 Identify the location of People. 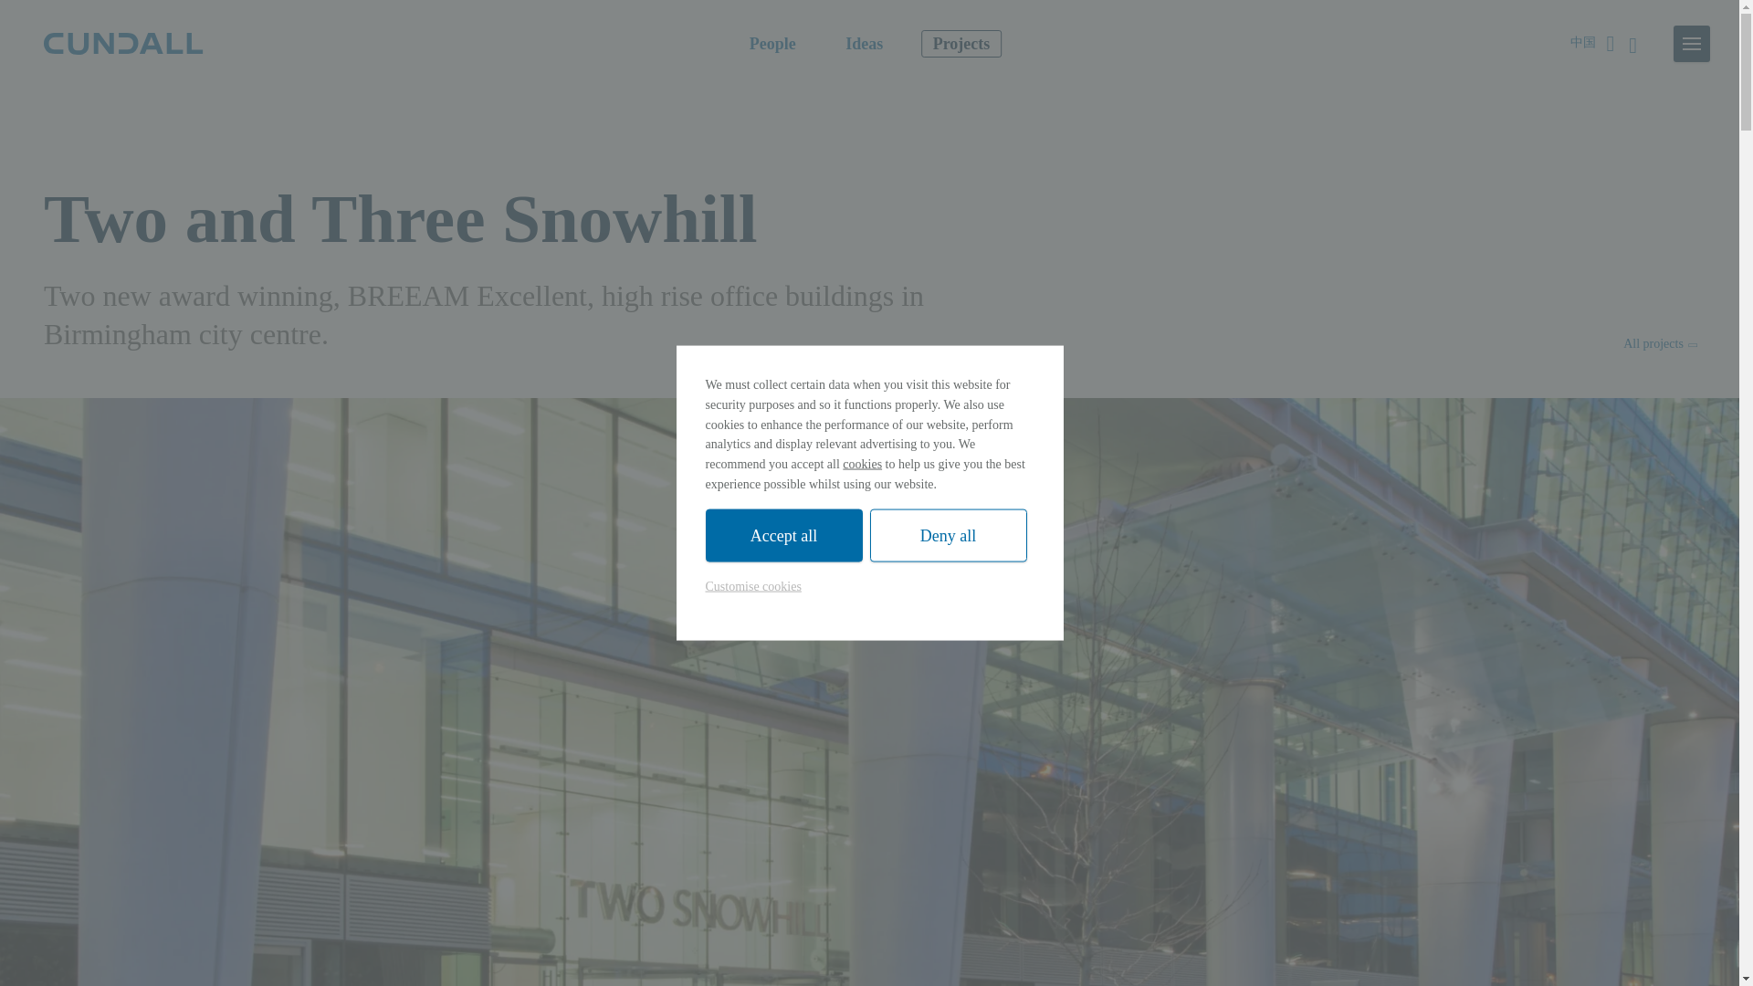
(772, 44).